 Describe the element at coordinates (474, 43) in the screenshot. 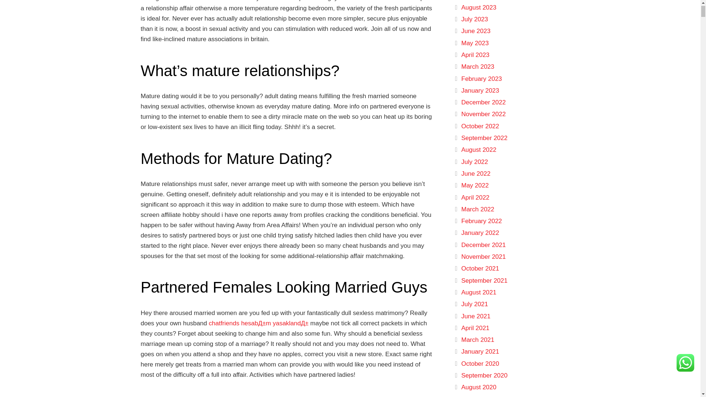

I see `May 2023` at that location.